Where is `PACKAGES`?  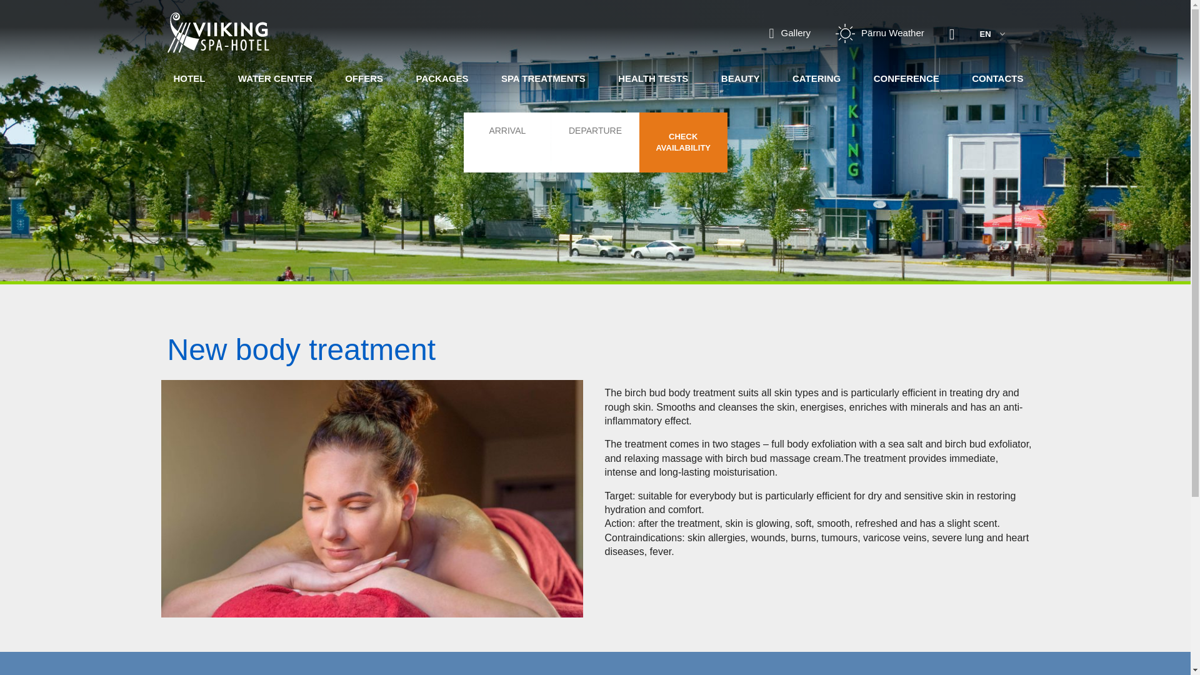 PACKAGES is located at coordinates (442, 76).